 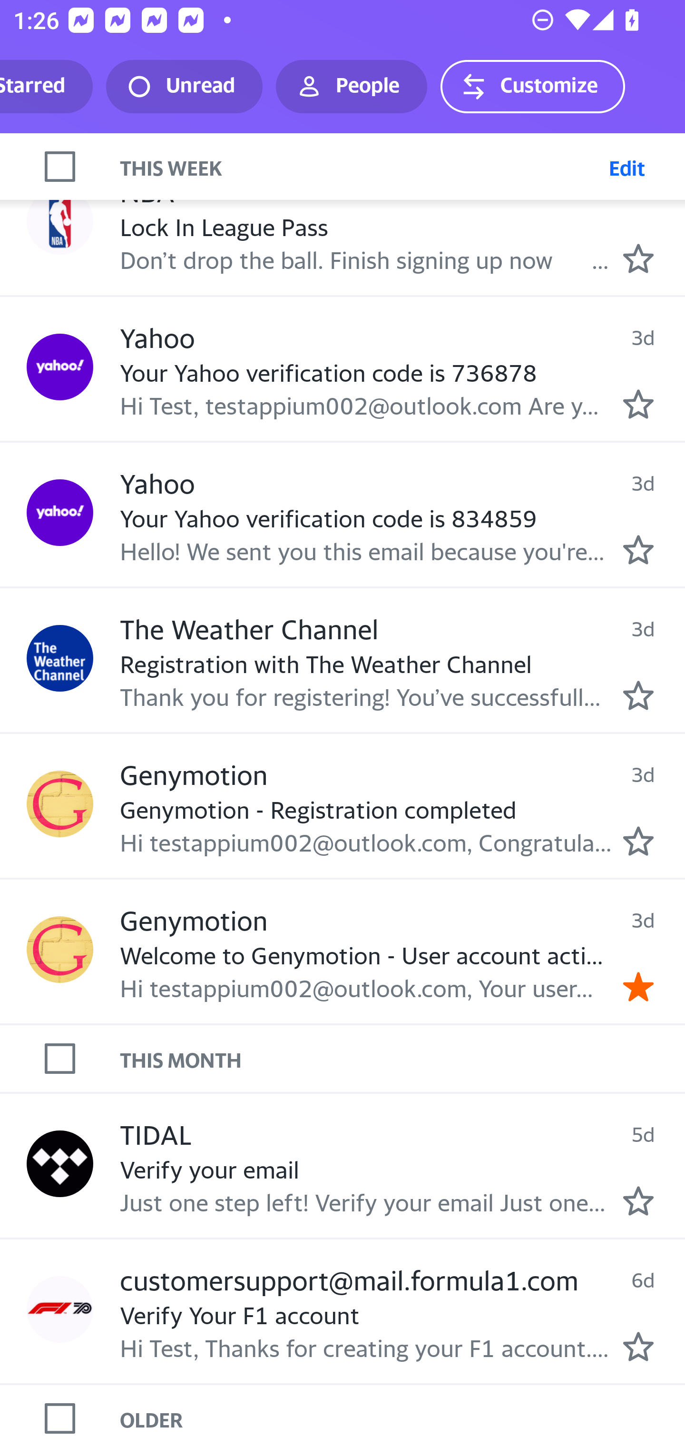 I want to click on THIS MONTH, so click(x=402, y=1058).